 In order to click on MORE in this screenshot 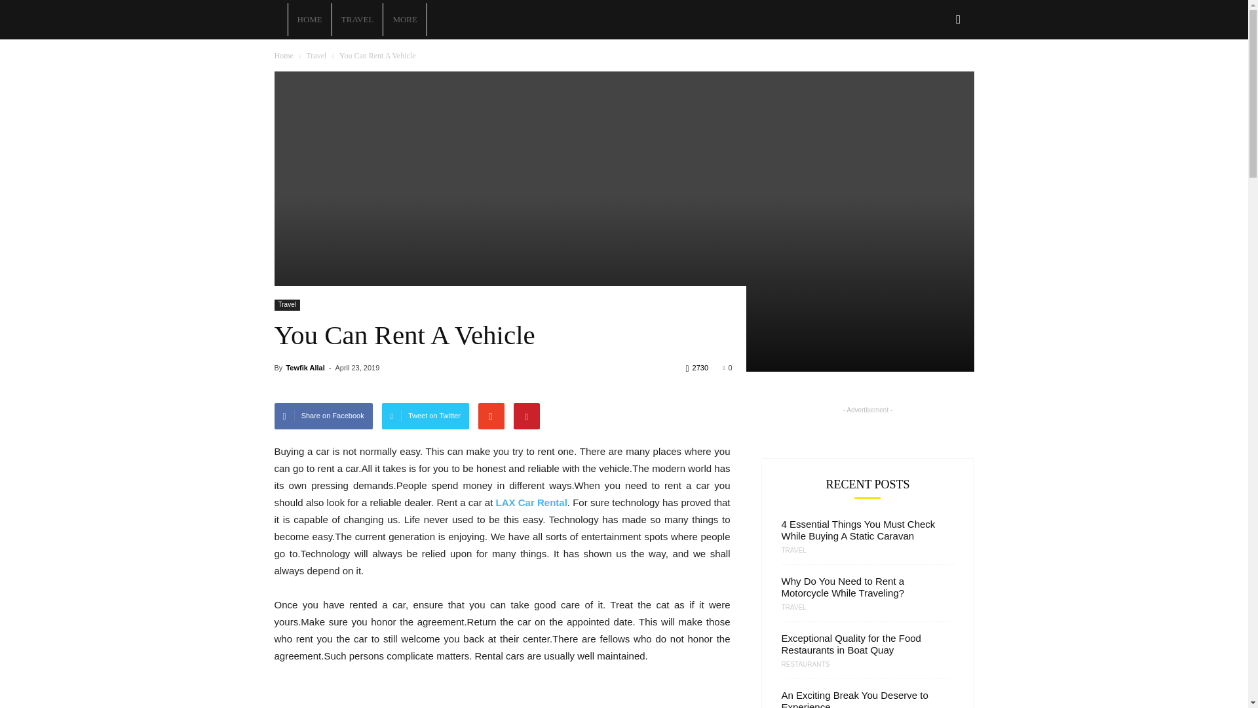, I will do `click(405, 20)`.